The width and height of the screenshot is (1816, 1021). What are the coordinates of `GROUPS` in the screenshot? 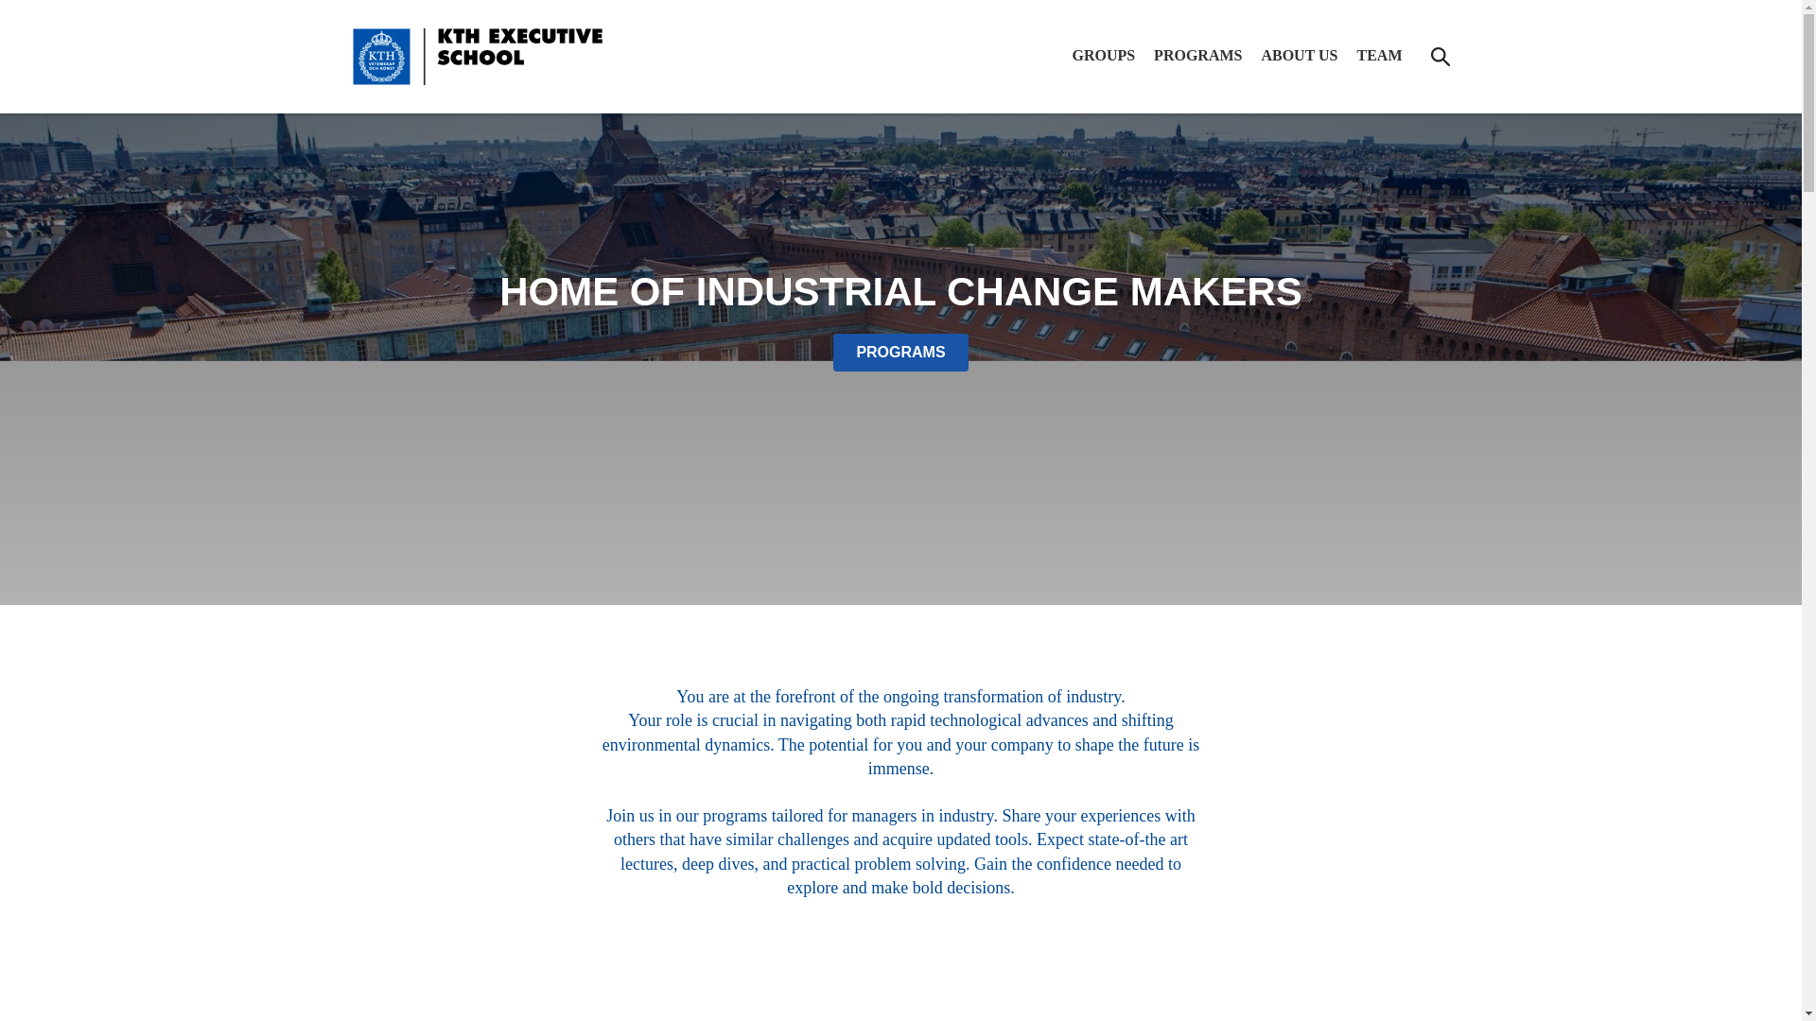 It's located at (1103, 55).